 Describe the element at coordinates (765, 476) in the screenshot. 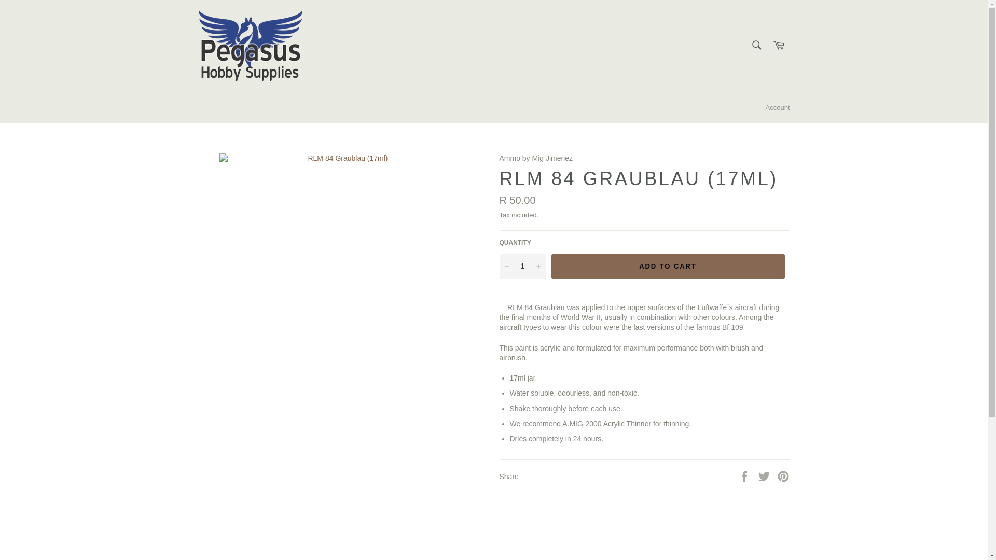

I see `Tweet on Twitter` at that location.